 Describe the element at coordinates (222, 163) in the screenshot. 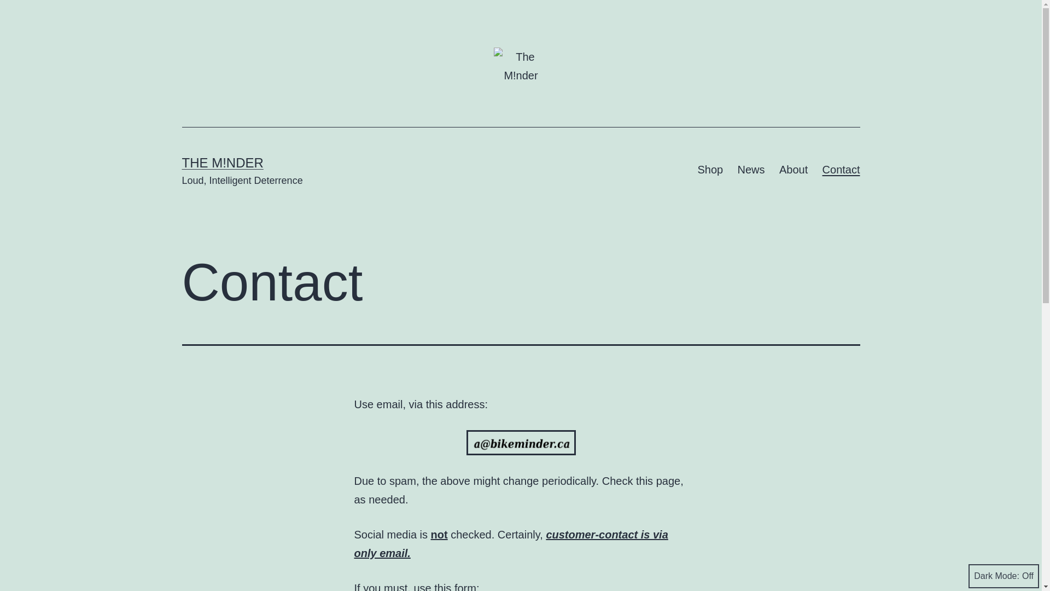

I see `THE M!NDER` at that location.